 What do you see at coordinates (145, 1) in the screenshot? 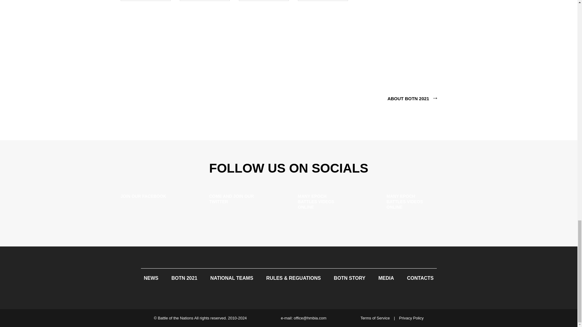
I see `SHARE` at bounding box center [145, 1].